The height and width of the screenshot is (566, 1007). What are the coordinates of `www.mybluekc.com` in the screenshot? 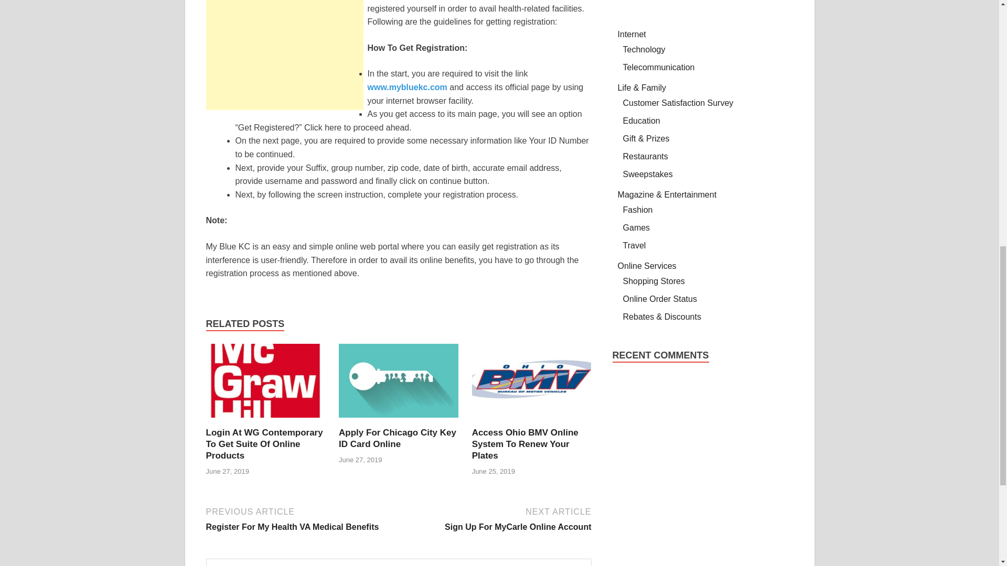 It's located at (532, 420).